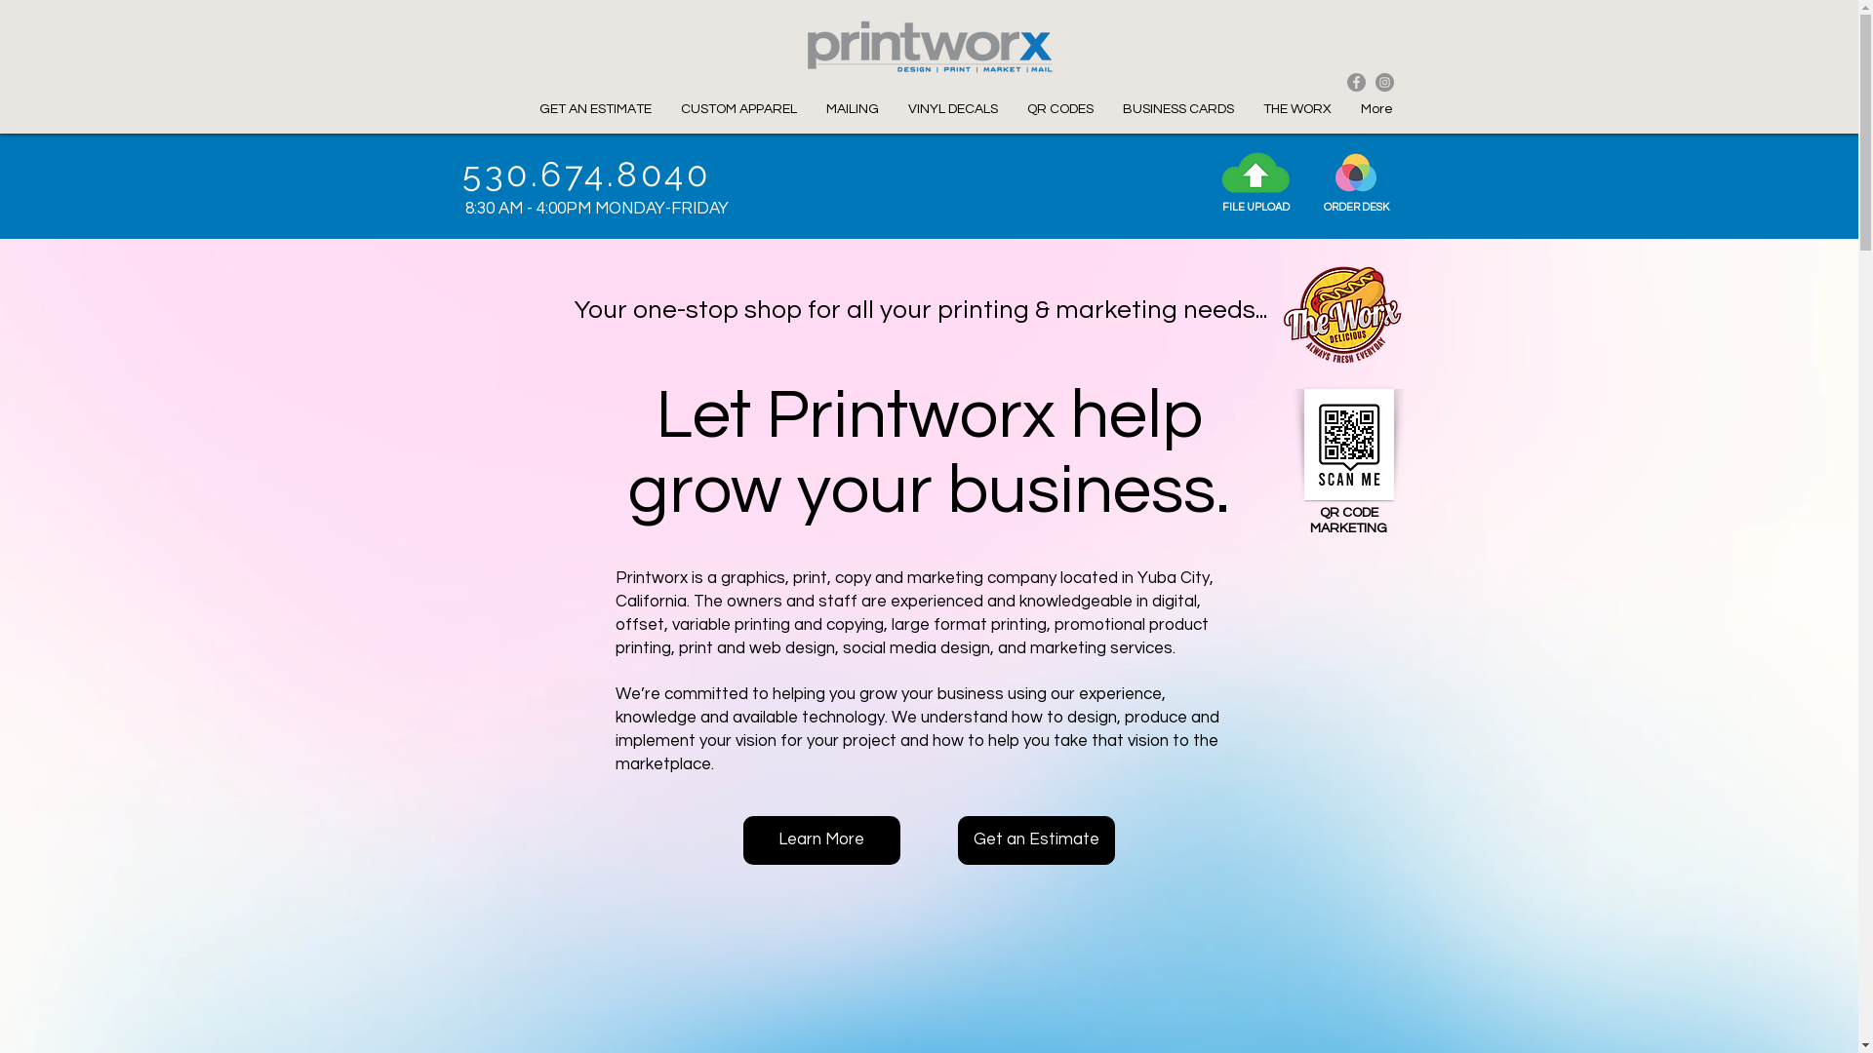  I want to click on Get an Estimate, so click(1036, 840).